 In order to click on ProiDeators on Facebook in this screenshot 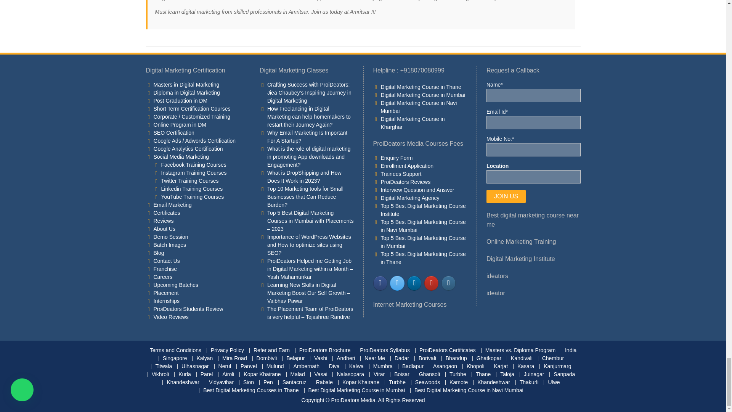, I will do `click(380, 283)`.